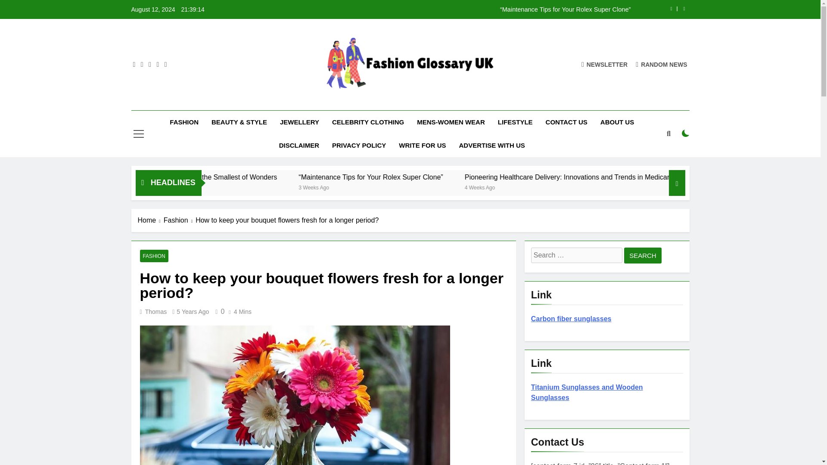 The height and width of the screenshot is (465, 827). I want to click on NEWSLETTER, so click(604, 64).